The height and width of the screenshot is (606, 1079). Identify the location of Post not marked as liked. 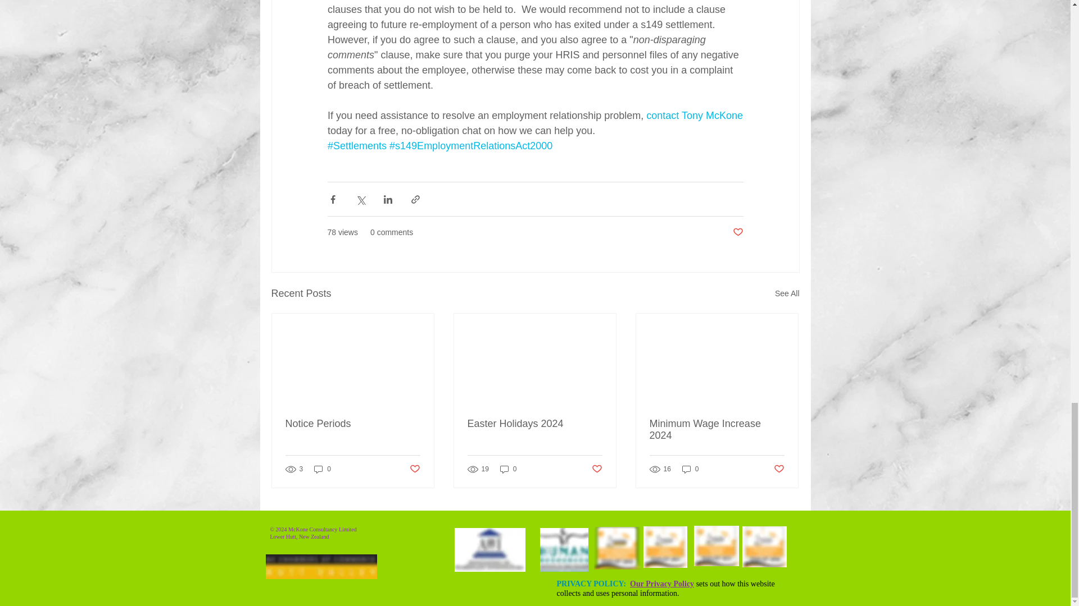
(737, 232).